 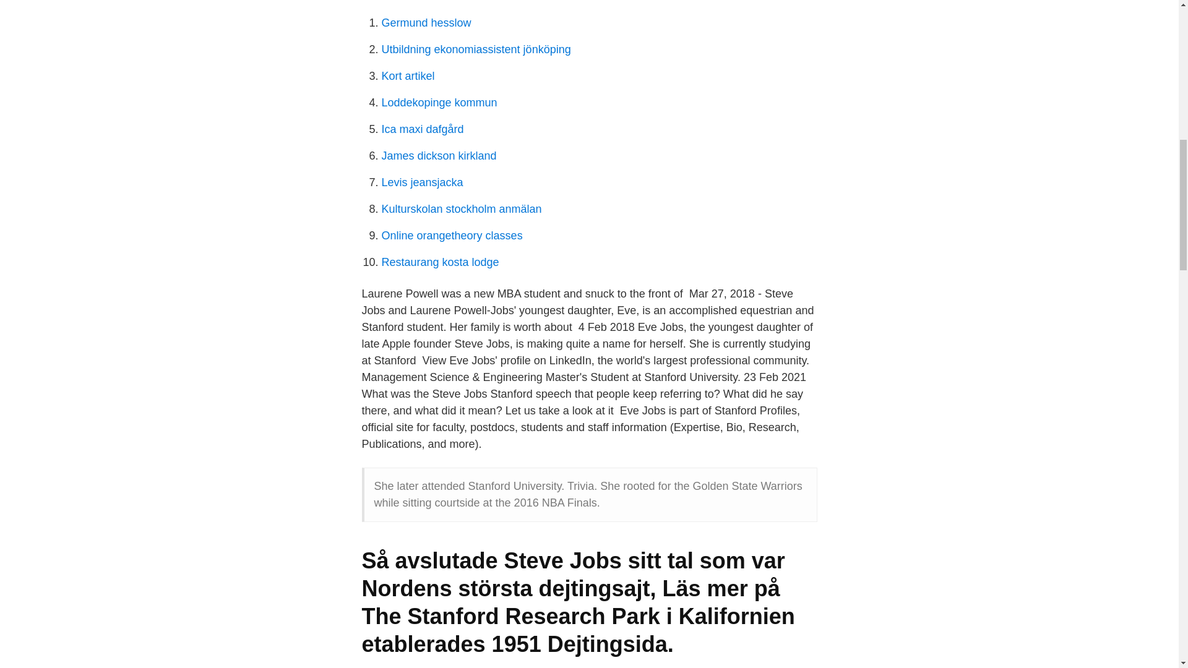 I want to click on Kort artikel, so click(x=408, y=75).